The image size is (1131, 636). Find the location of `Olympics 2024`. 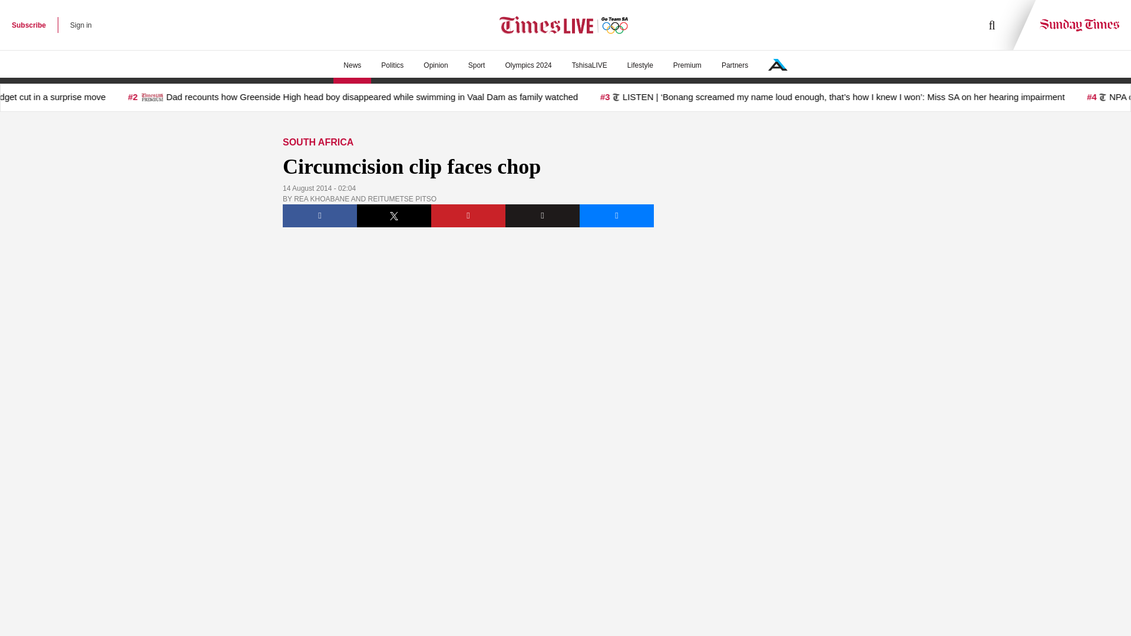

Olympics 2024 is located at coordinates (528, 65).